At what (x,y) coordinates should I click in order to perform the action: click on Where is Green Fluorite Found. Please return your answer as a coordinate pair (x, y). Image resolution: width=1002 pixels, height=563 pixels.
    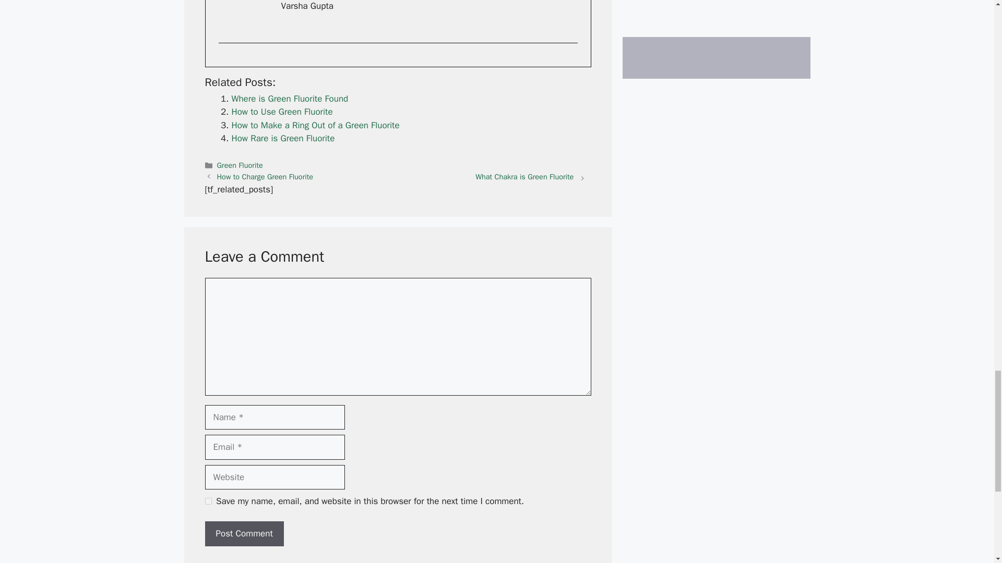
    Looking at the image, I should click on (290, 99).